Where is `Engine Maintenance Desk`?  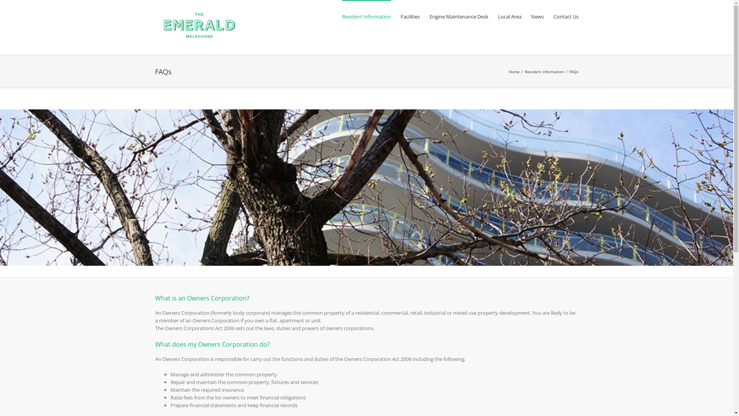
Engine Maintenance Desk is located at coordinates (459, 16).